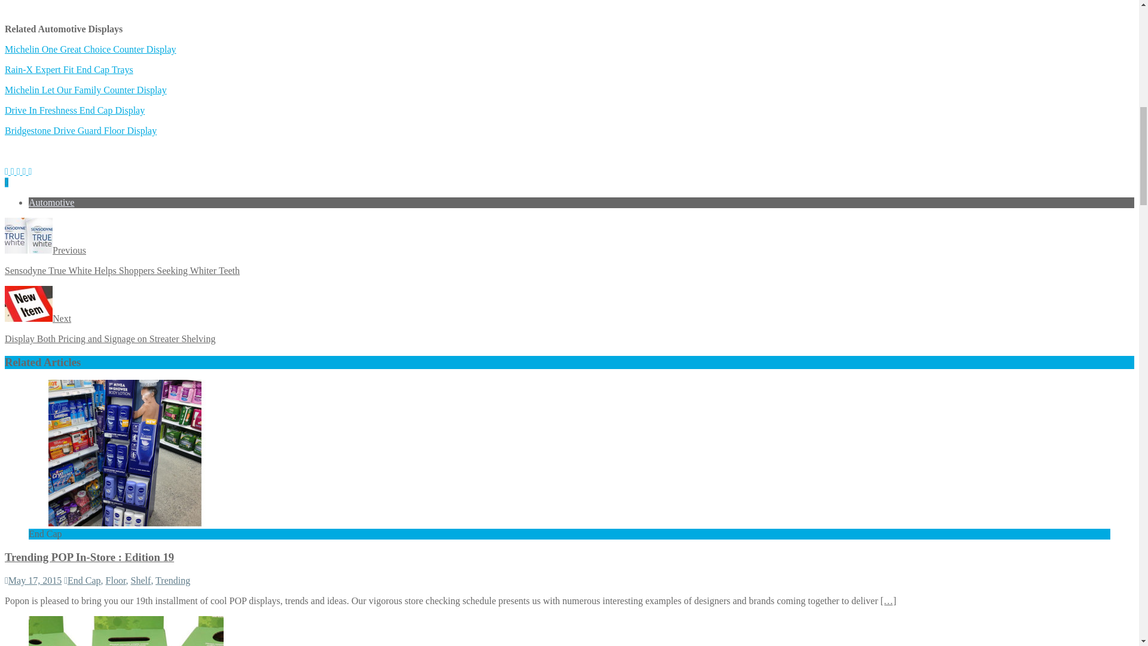 This screenshot has width=1148, height=646. I want to click on Rain-X Expert Fit End Cap Trays, so click(68, 69).